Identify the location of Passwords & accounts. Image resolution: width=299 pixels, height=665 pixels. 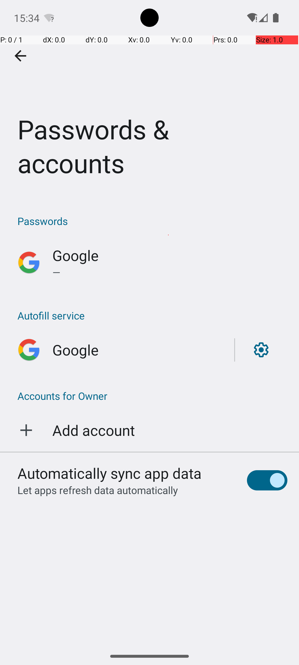
(149, 98).